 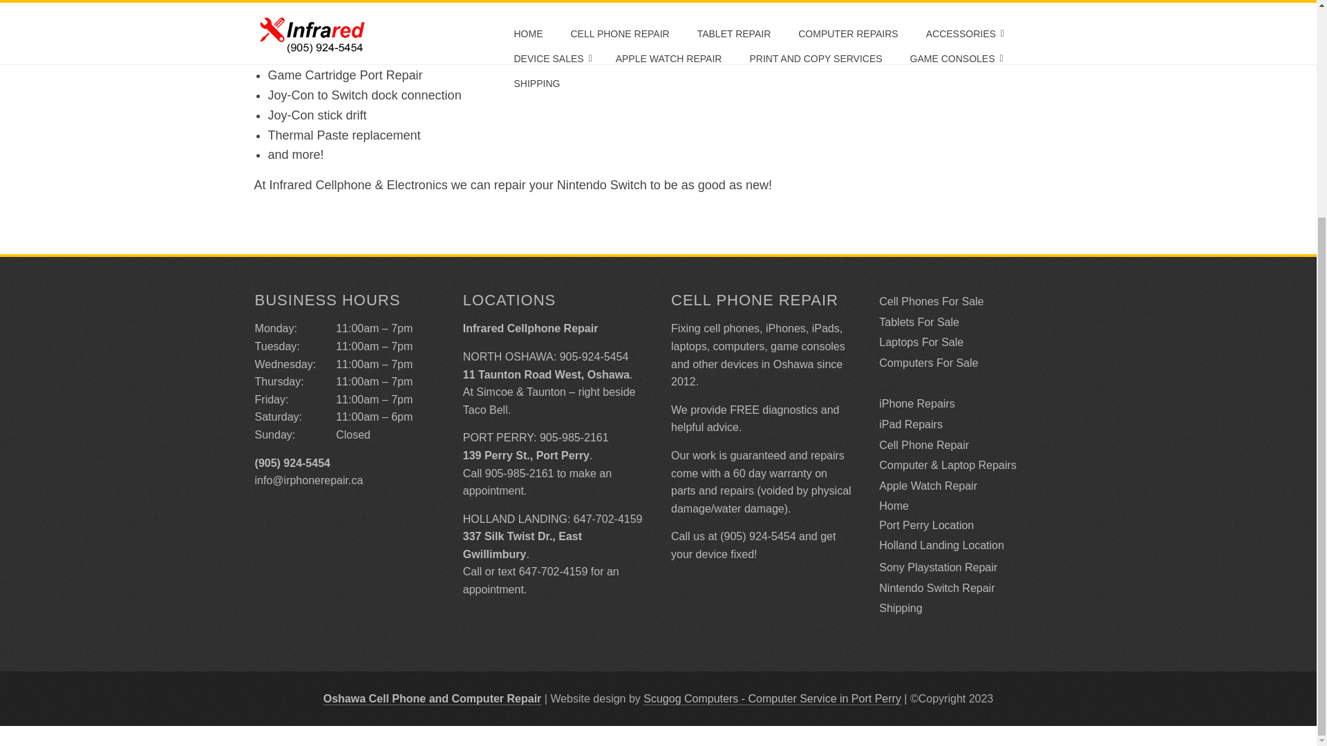 I want to click on Tablets For Sale, so click(x=919, y=322).